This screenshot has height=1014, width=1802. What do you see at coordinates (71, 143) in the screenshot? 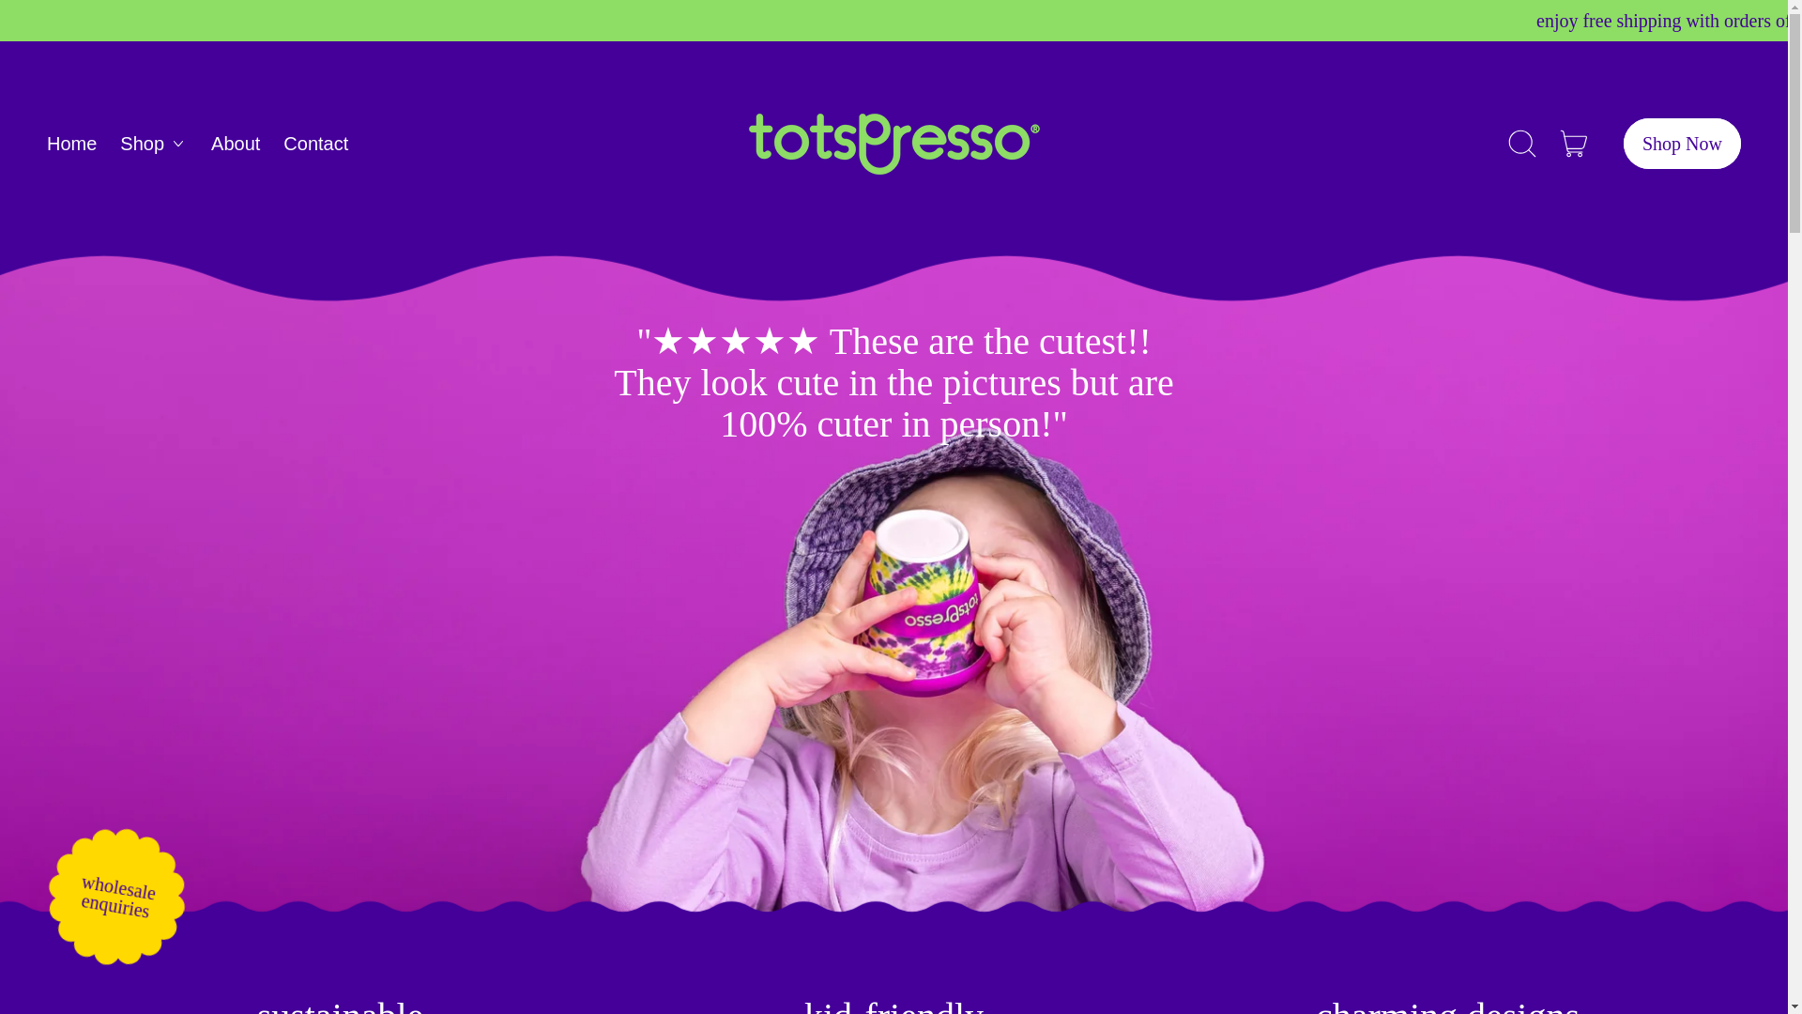
I see `Home` at bounding box center [71, 143].